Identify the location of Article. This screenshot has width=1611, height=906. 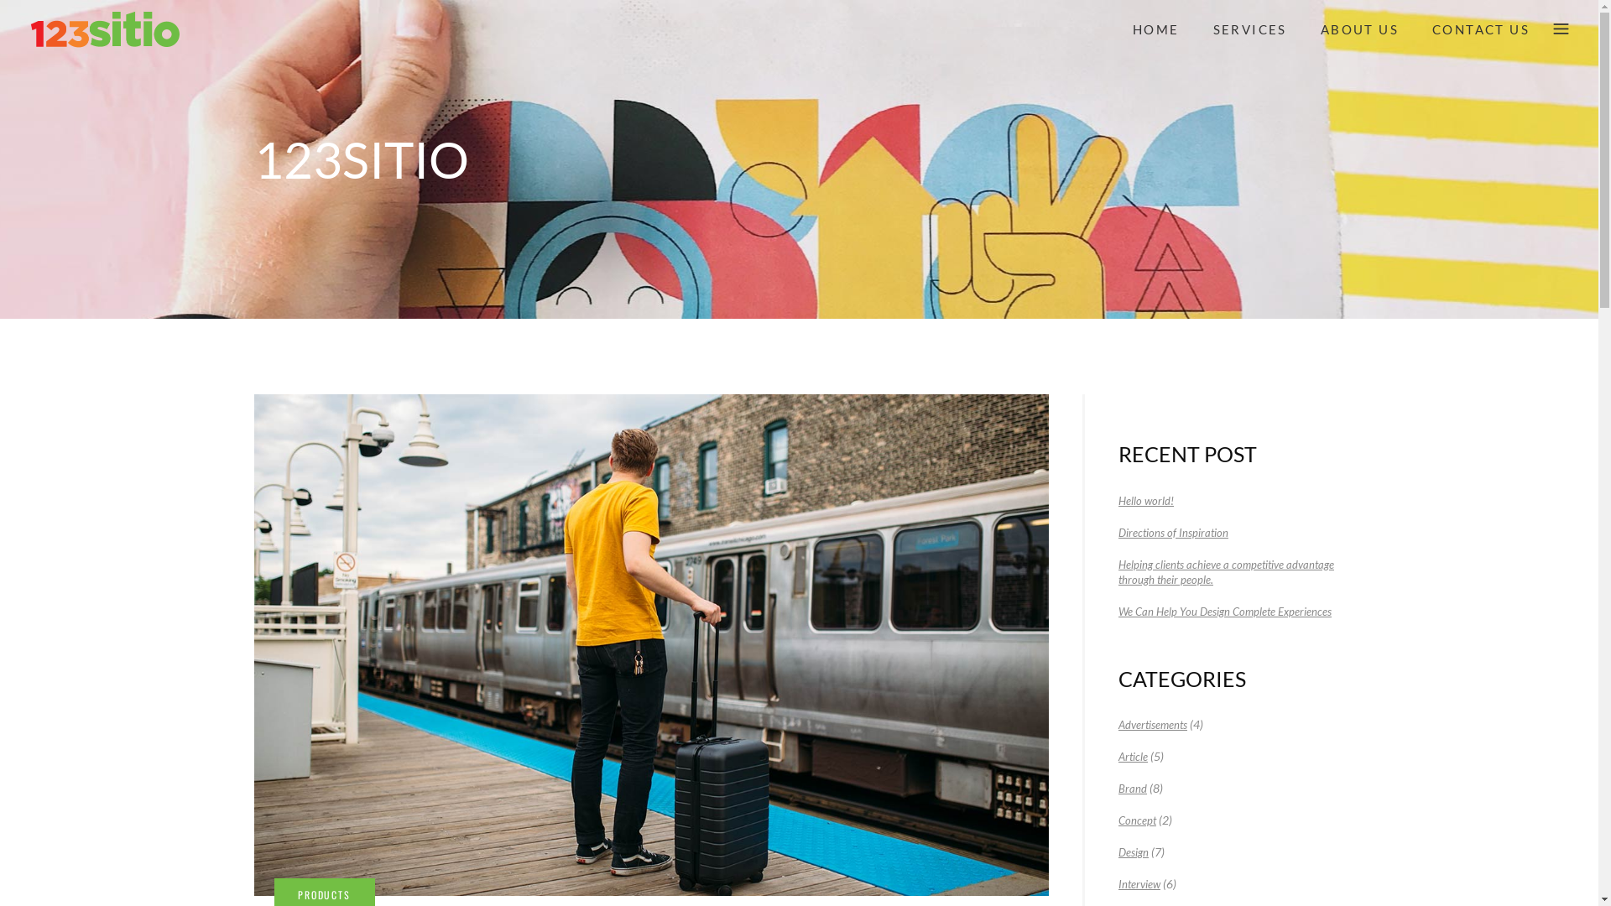
(1133, 757).